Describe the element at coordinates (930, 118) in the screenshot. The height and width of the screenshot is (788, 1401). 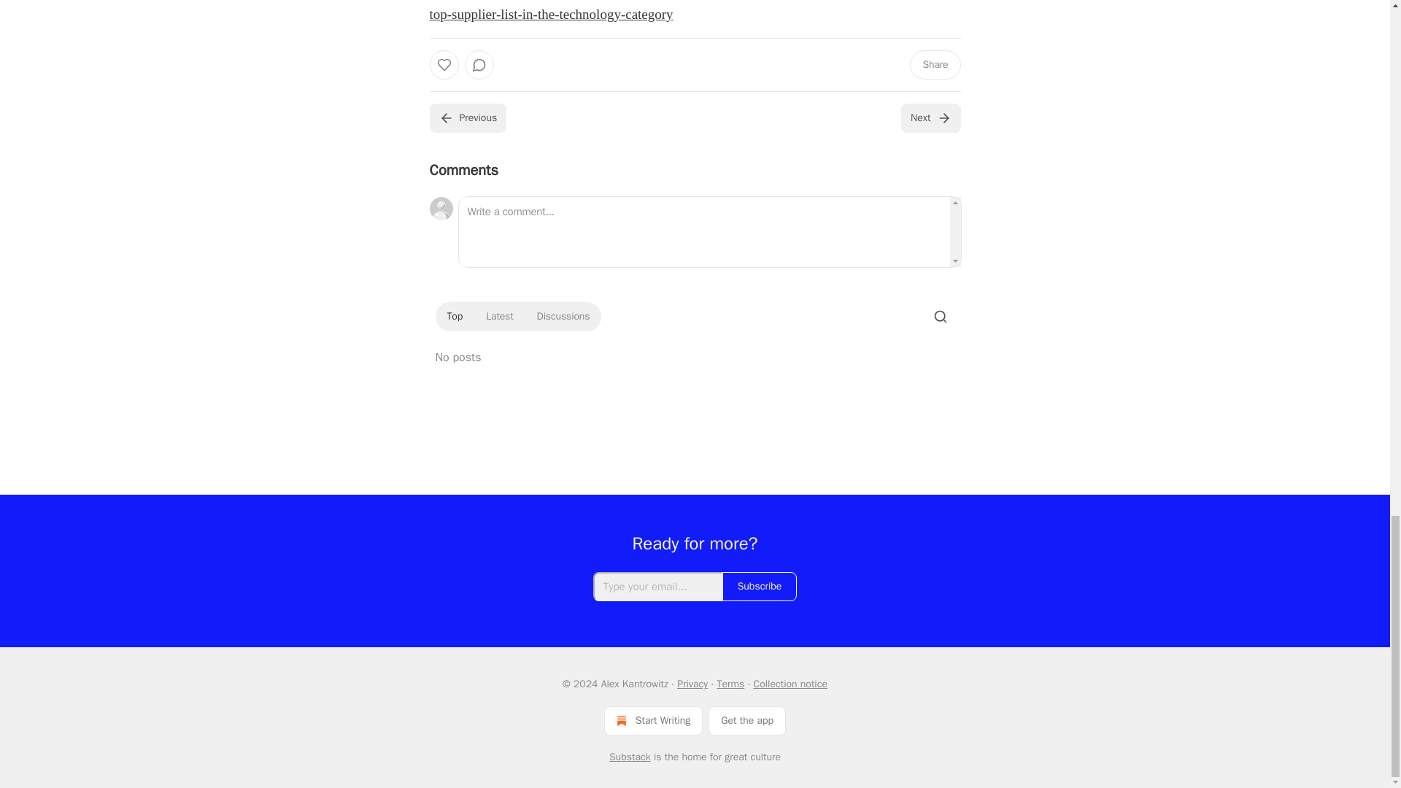
I see `Next` at that location.